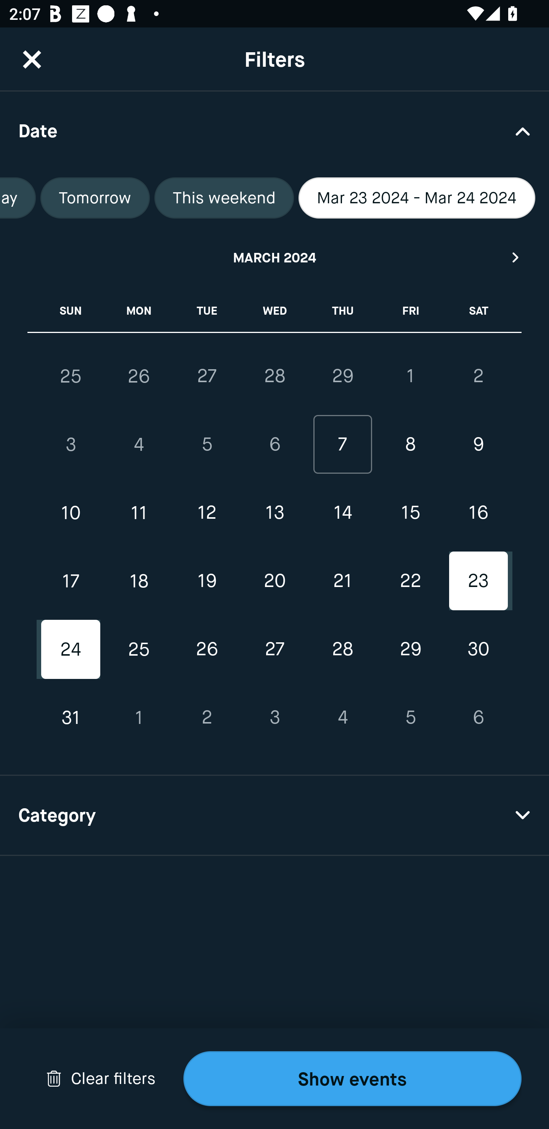 Image resolution: width=549 pixels, height=1129 pixels. I want to click on 14, so click(342, 513).